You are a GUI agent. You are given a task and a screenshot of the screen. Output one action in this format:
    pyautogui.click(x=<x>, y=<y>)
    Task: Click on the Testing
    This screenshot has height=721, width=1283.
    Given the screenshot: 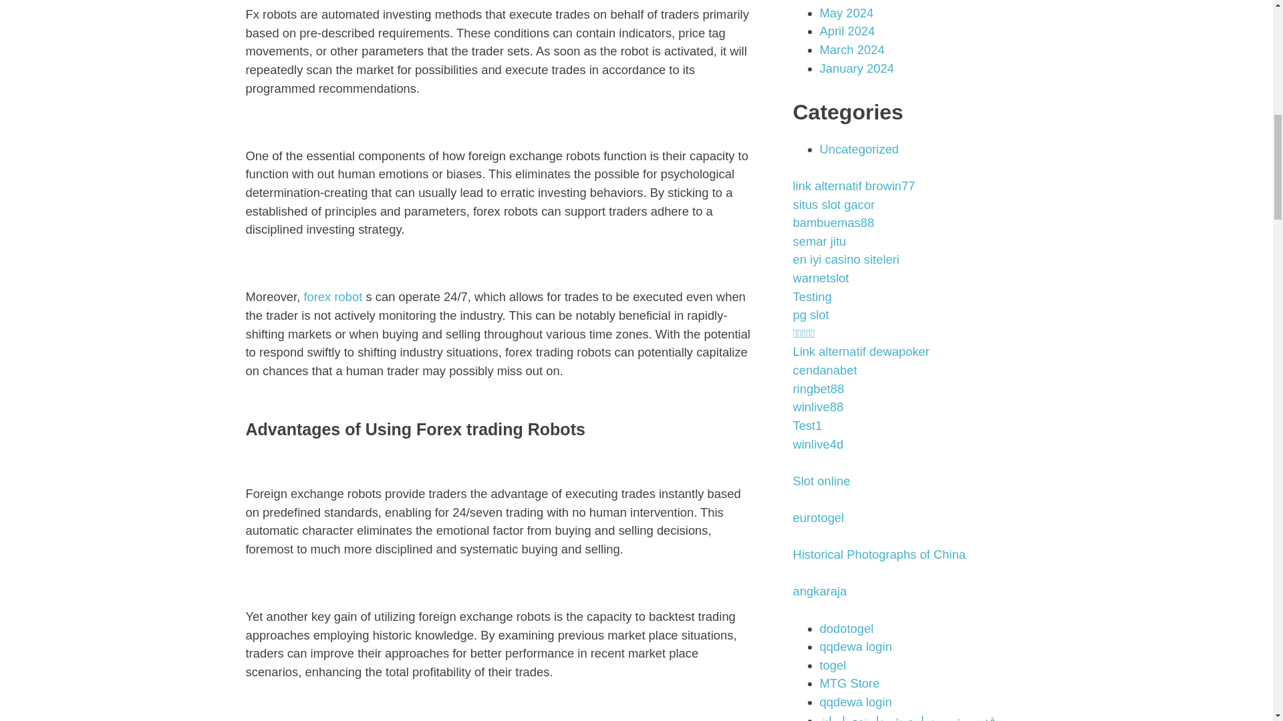 What is the action you would take?
    pyautogui.click(x=812, y=296)
    